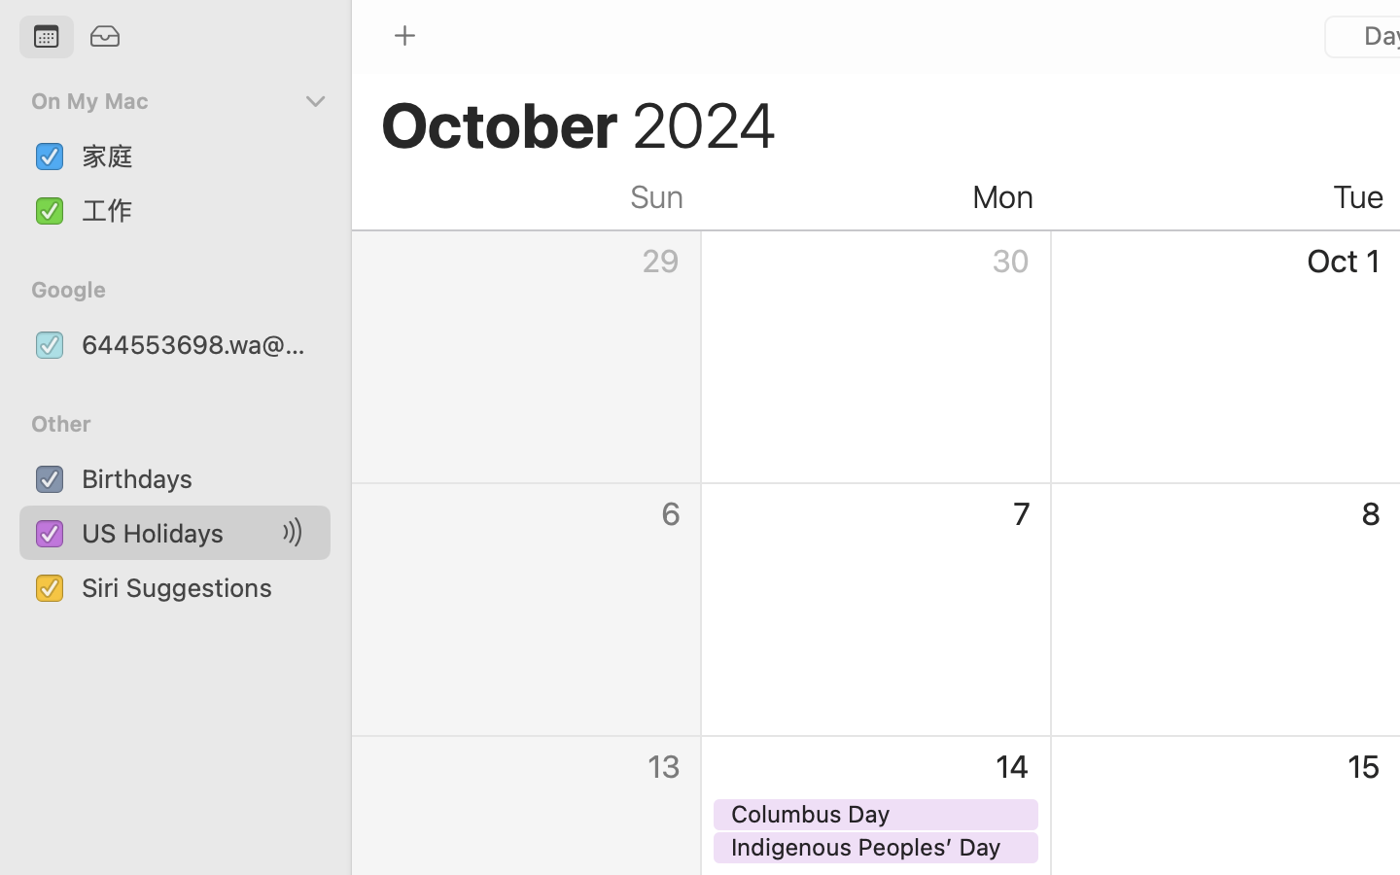 The image size is (1400, 875). I want to click on <AXUIElement 0x125c4b100> {pid=1173}, so click(77, 38).